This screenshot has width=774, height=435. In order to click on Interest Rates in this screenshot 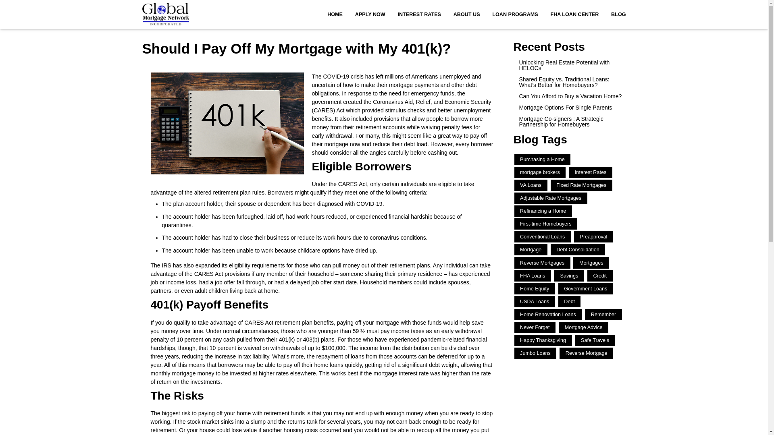, I will do `click(590, 172)`.